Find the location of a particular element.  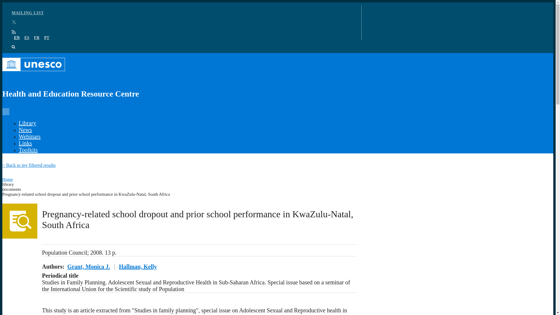

Toolkits is located at coordinates (28, 150).